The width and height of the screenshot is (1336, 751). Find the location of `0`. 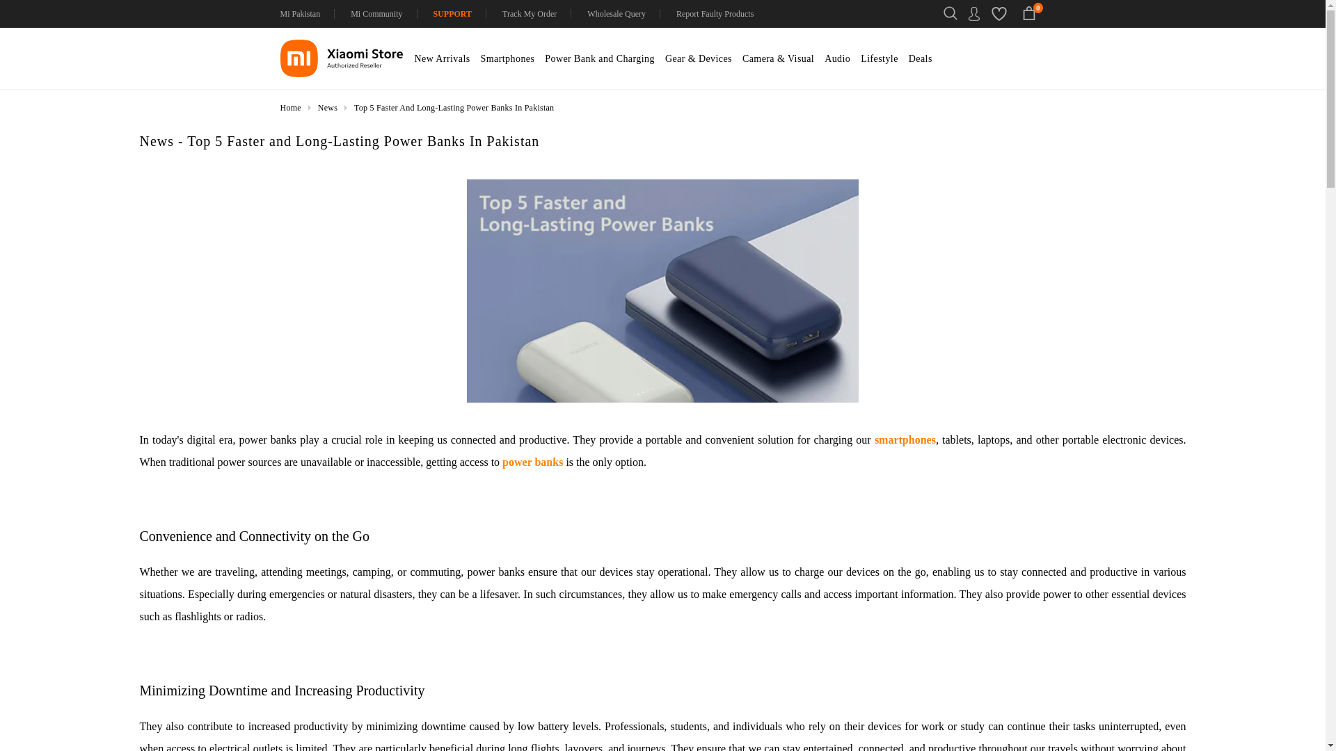

0 is located at coordinates (1030, 15).